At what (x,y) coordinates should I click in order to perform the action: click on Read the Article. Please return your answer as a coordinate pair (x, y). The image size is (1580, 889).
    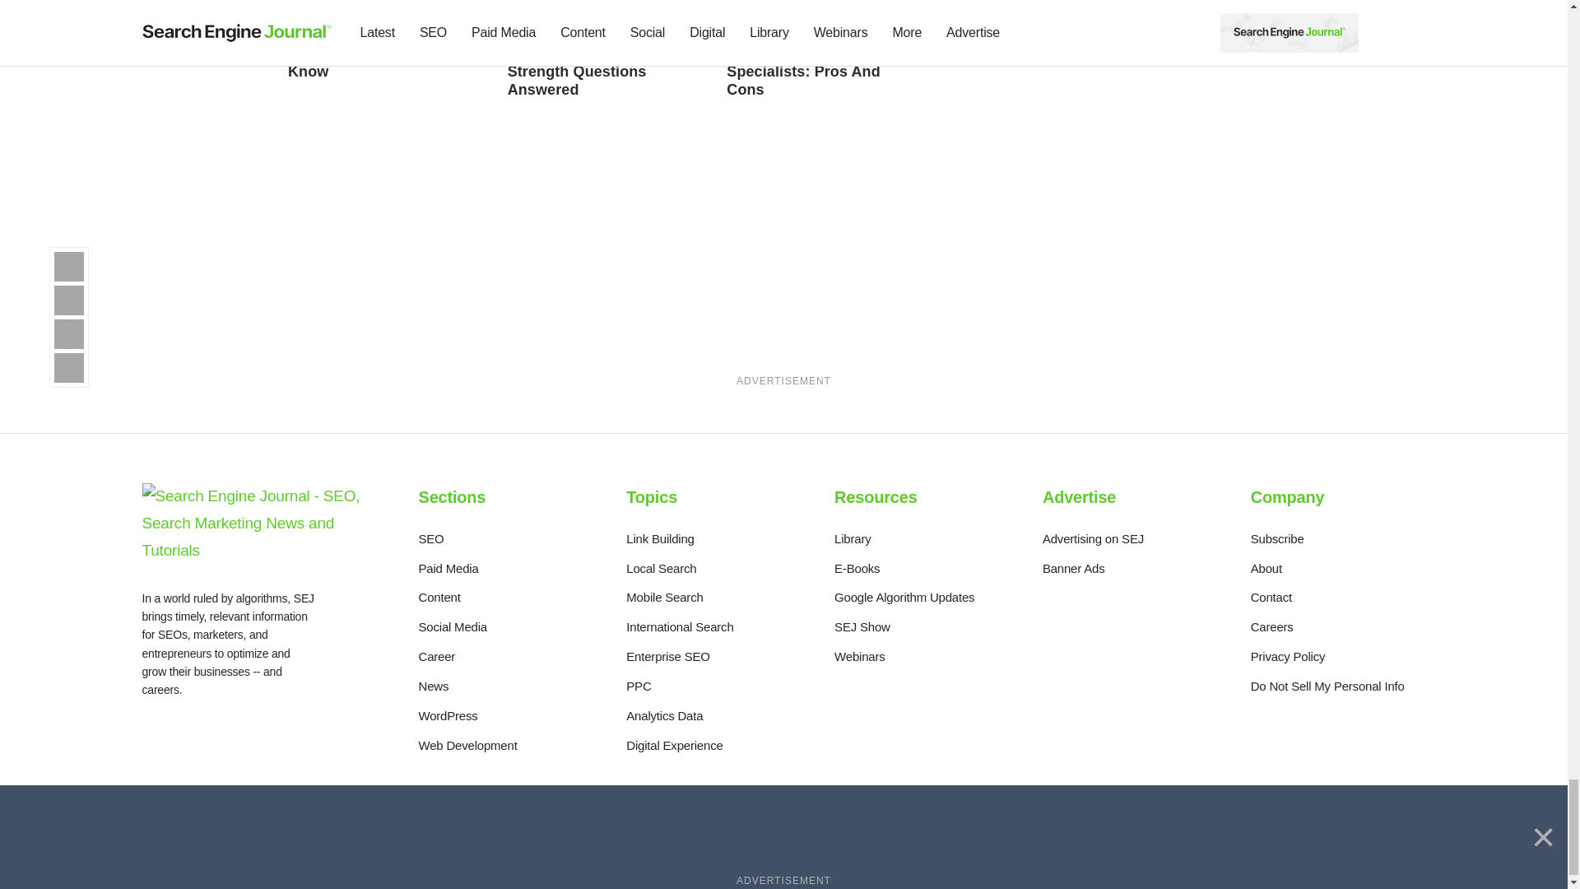
    Looking at the image, I should click on (601, 10).